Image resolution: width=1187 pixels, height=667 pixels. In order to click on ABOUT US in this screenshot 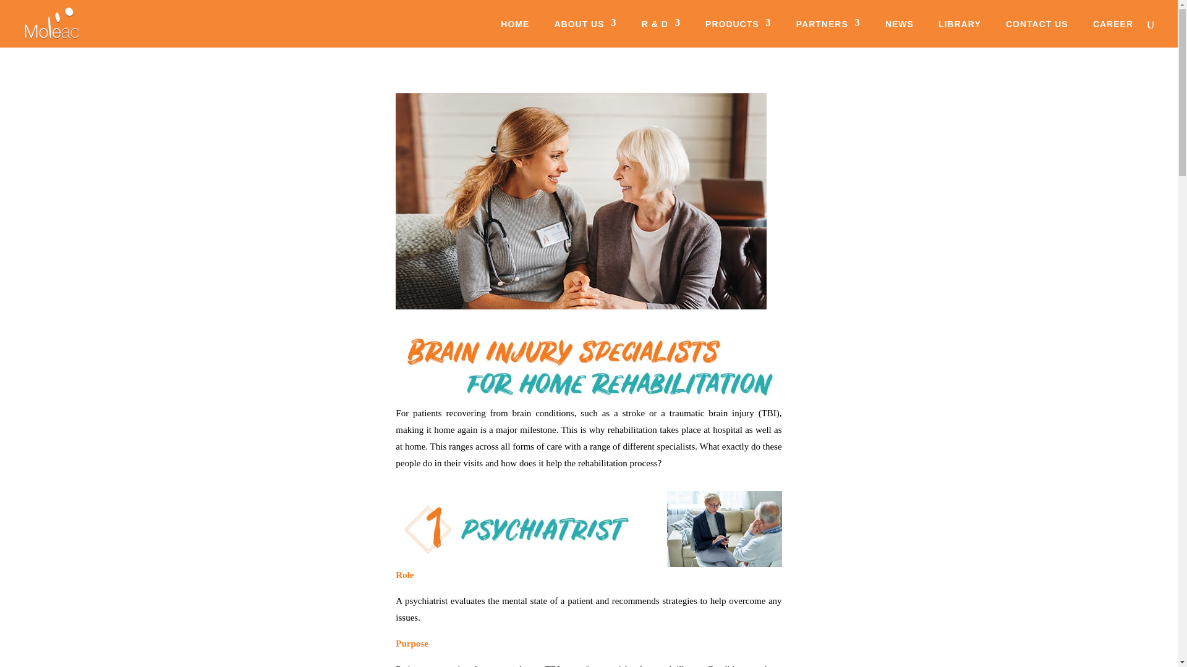, I will do `click(585, 33)`.